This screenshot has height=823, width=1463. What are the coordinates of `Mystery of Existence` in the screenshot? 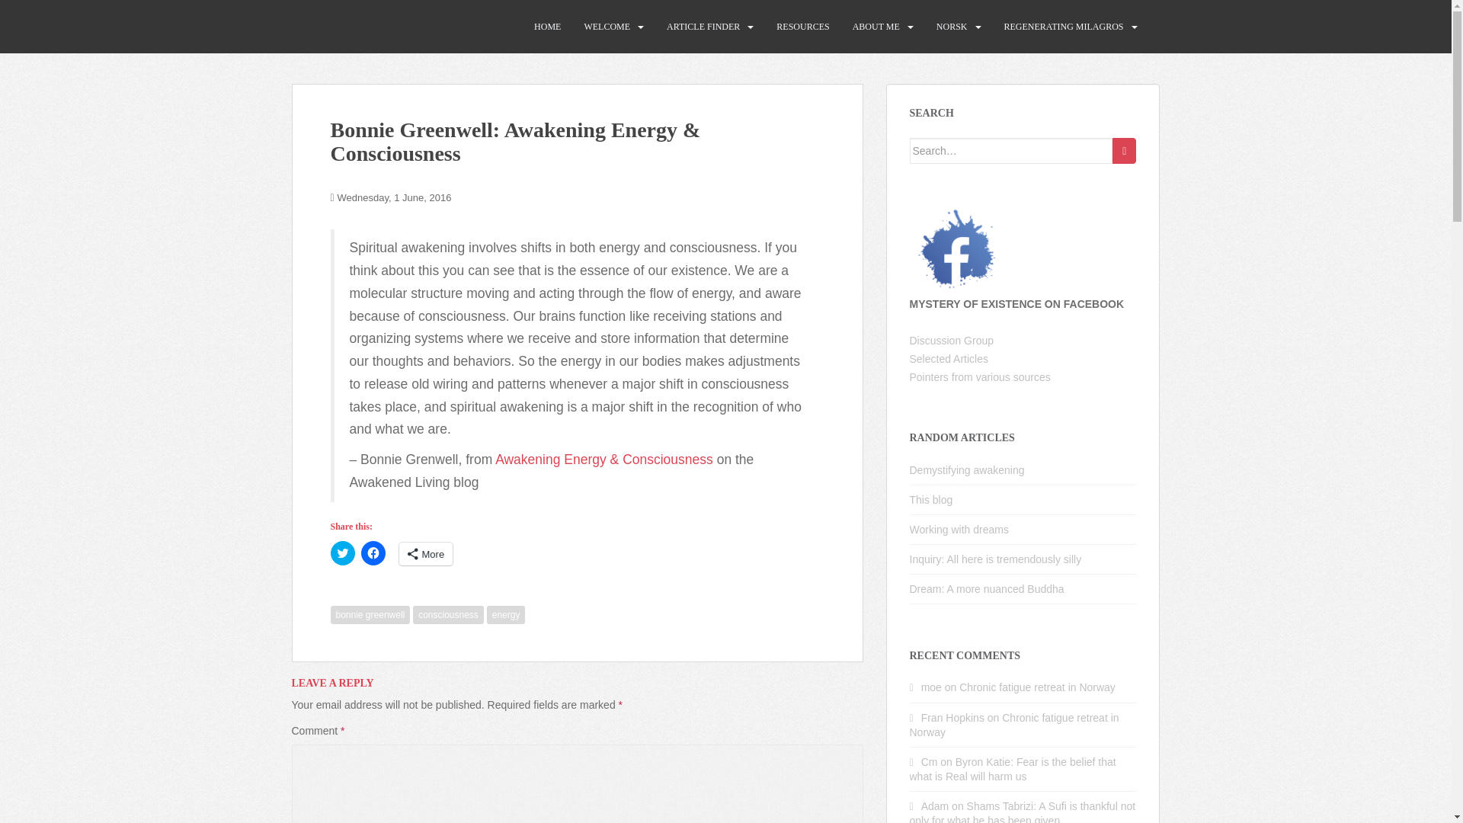 It's located at (370, 26).